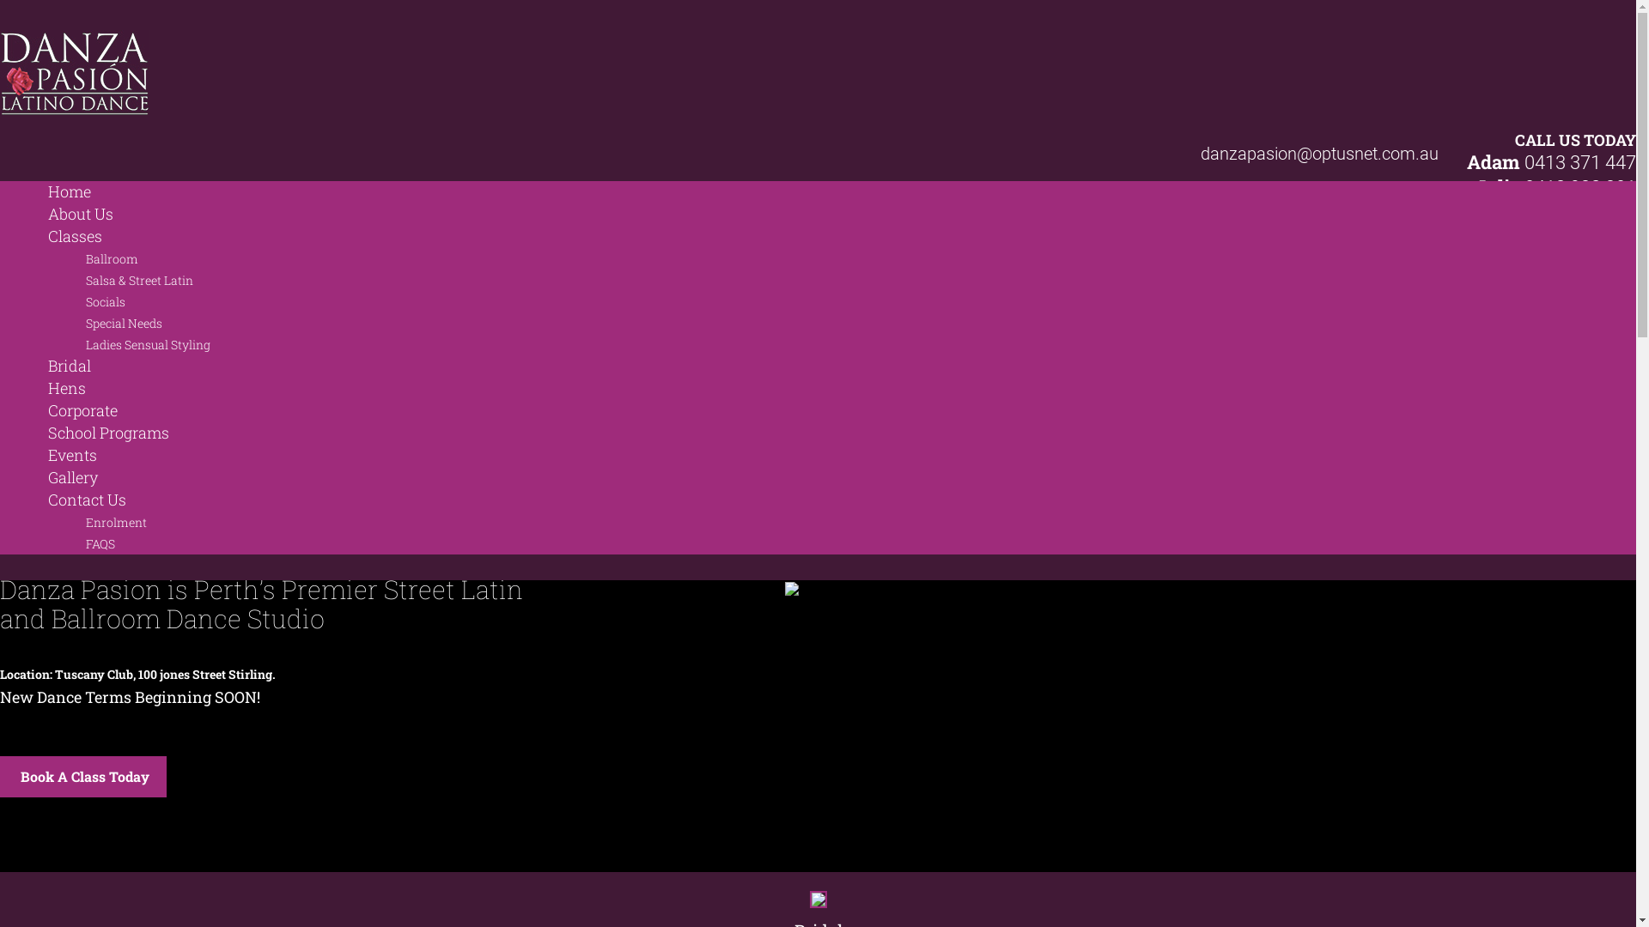 Image resolution: width=1649 pixels, height=927 pixels. What do you see at coordinates (73, 477) in the screenshot?
I see `Gallery` at bounding box center [73, 477].